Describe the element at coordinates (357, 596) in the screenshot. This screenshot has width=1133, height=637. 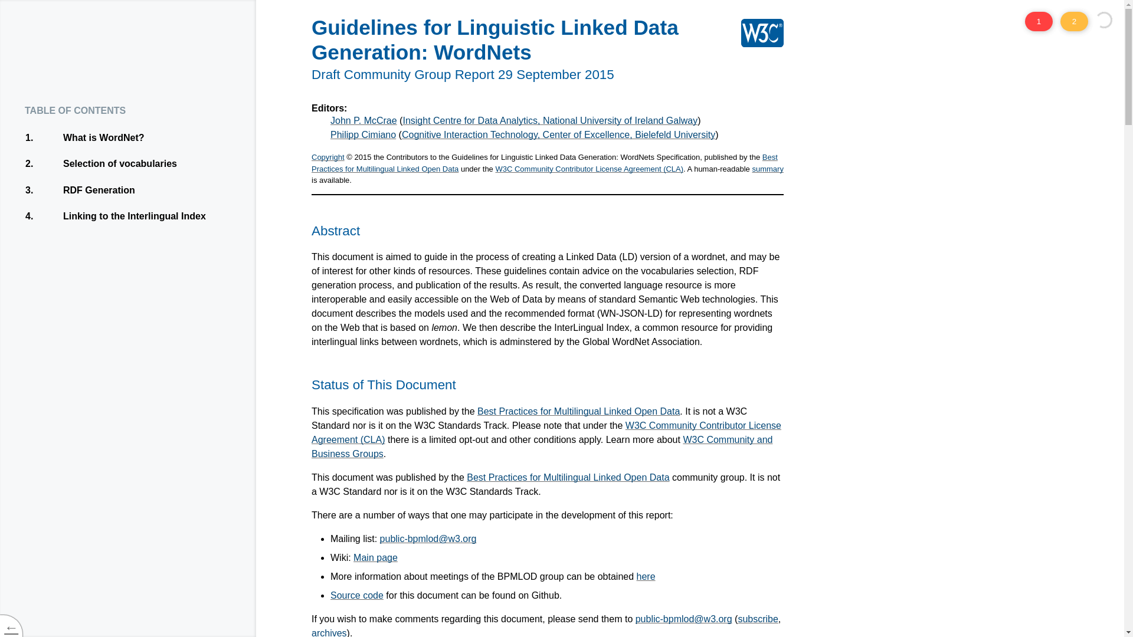
I see `archives` at that location.